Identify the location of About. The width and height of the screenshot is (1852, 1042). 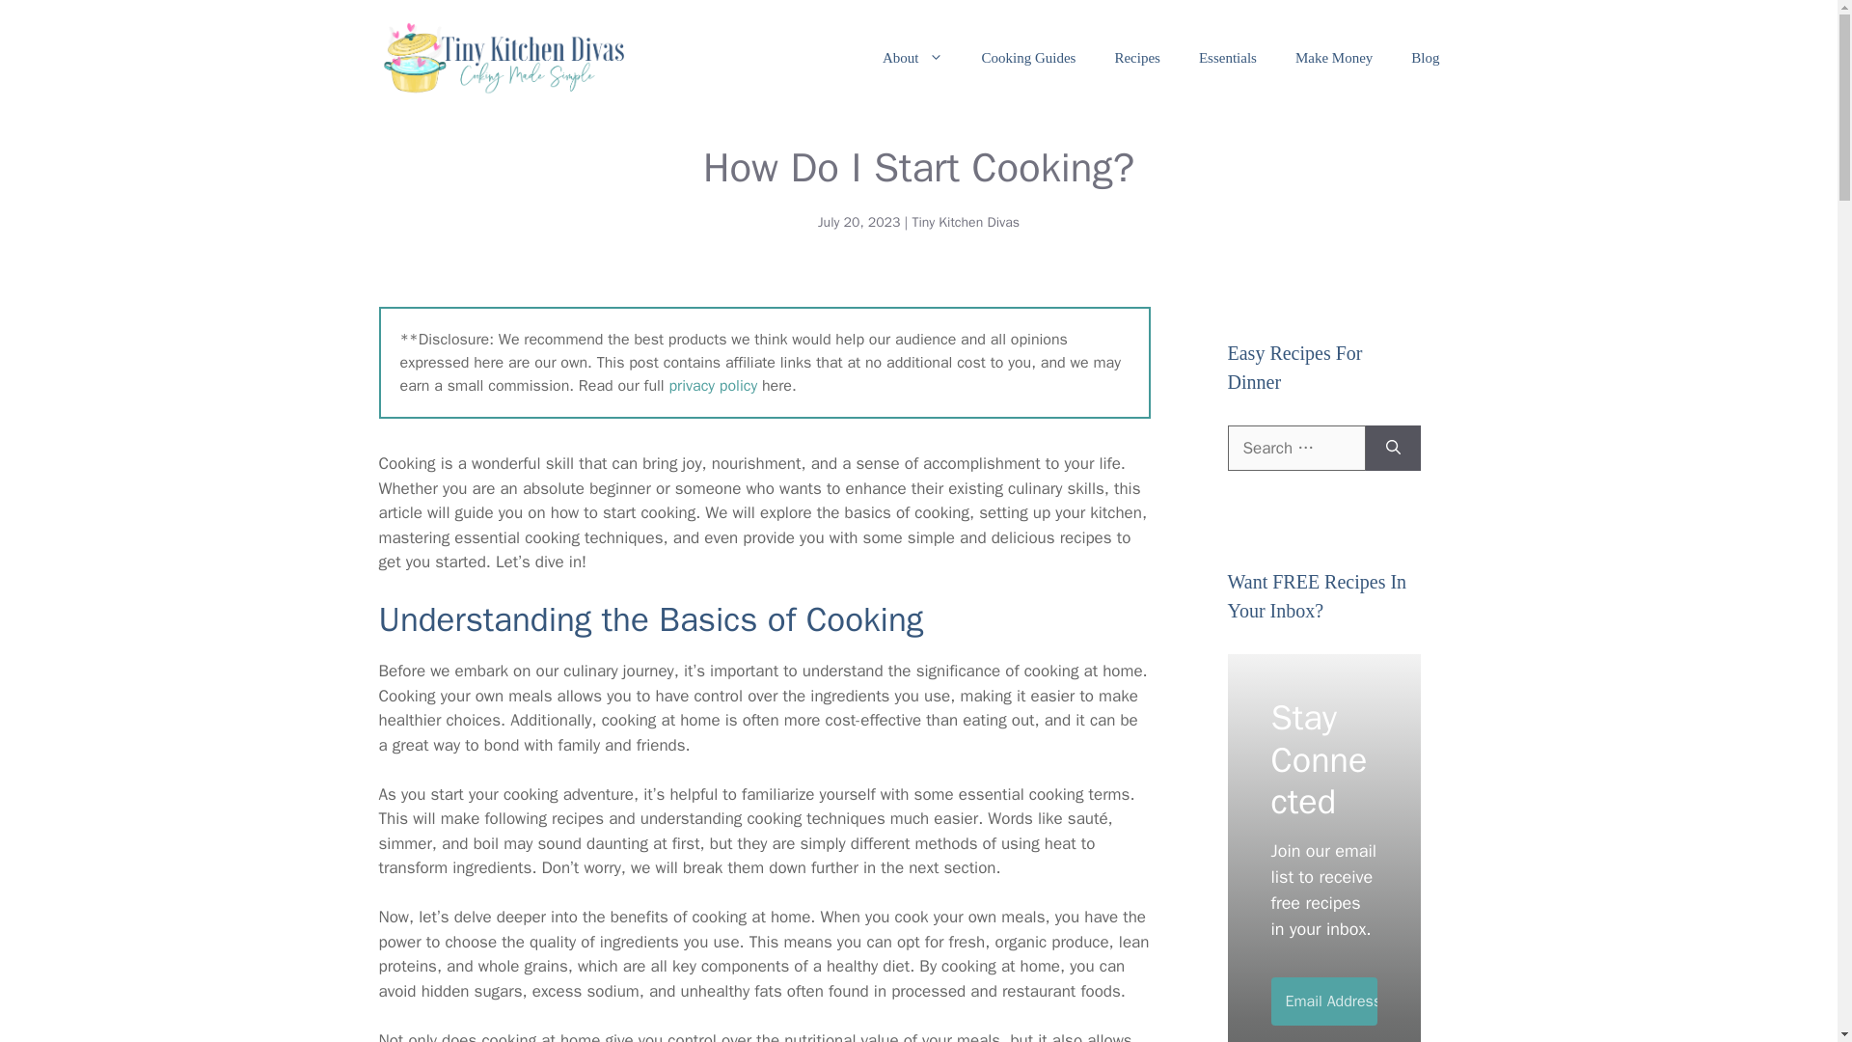
(912, 58).